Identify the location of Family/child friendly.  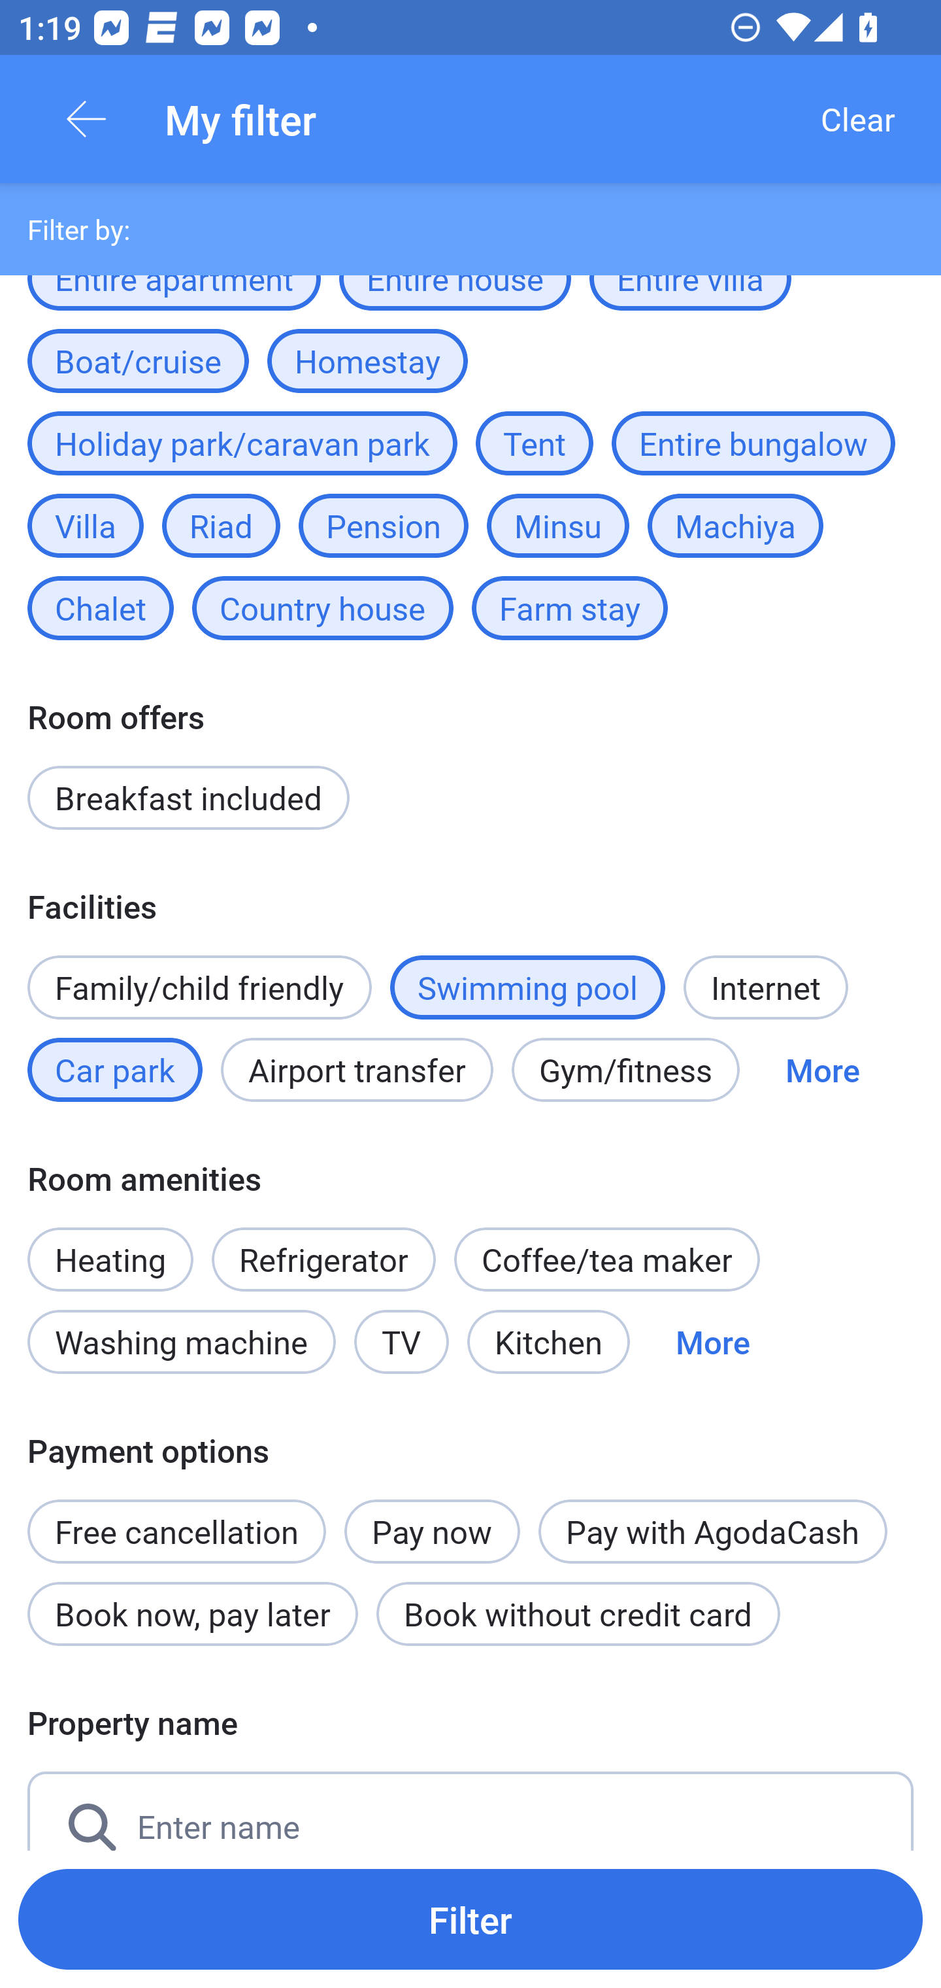
(199, 986).